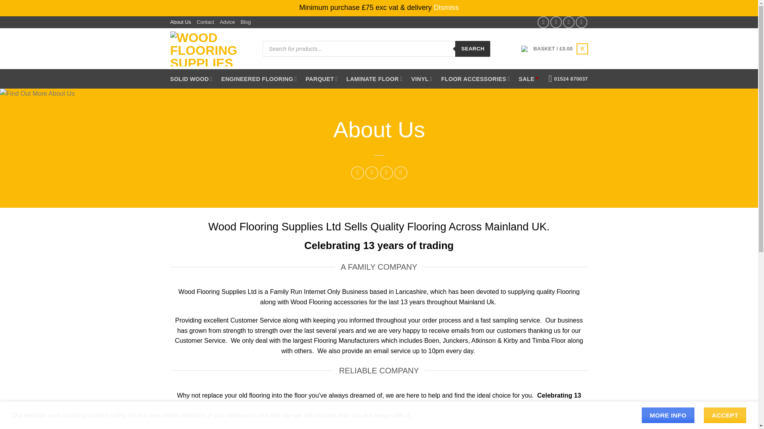  I want to click on Basket, so click(560, 49).